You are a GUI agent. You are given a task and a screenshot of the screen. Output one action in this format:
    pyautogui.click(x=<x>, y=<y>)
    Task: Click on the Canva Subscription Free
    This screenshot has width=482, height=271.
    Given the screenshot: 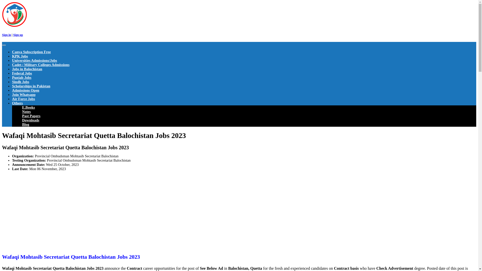 What is the action you would take?
    pyautogui.click(x=31, y=52)
    